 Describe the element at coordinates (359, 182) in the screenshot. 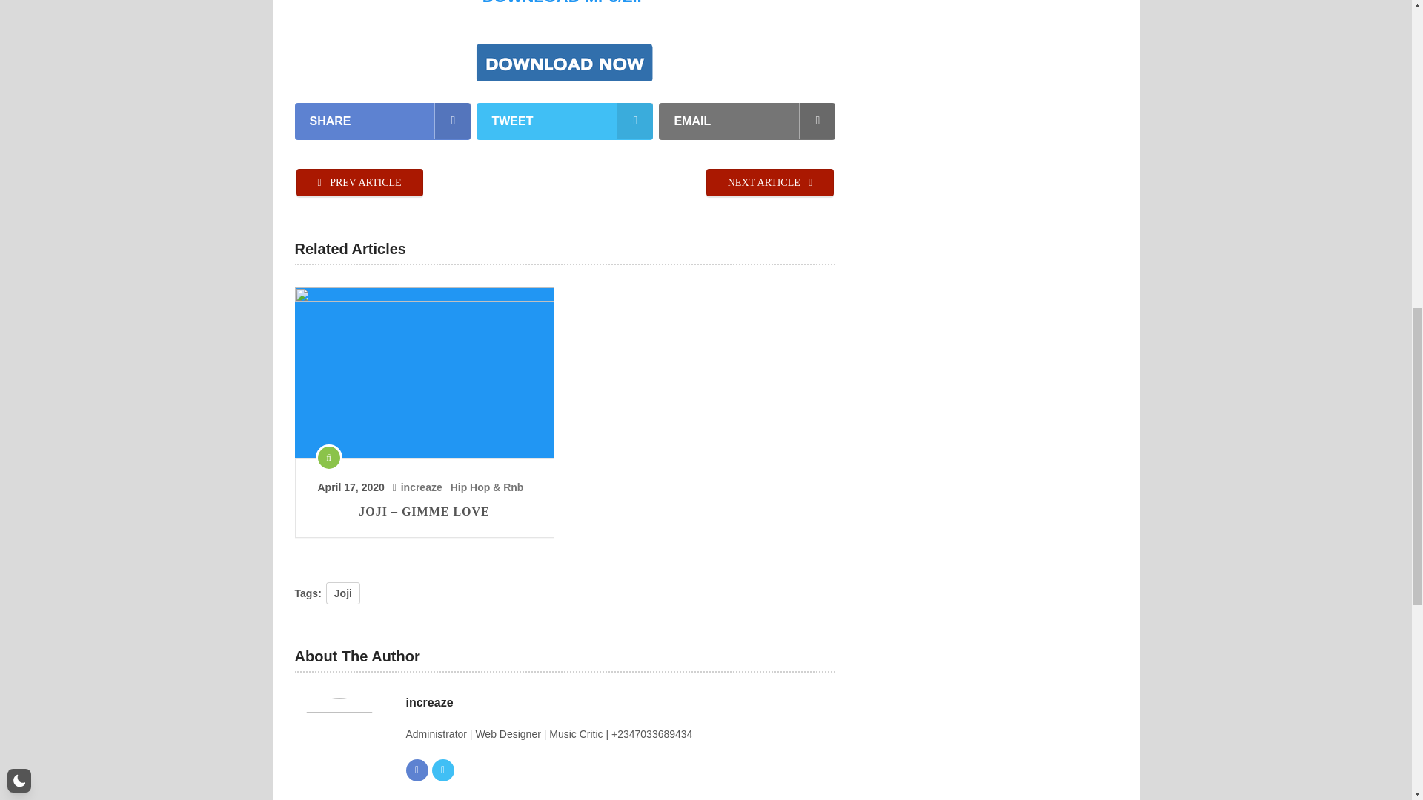

I see `PREV ARTICLE` at that location.